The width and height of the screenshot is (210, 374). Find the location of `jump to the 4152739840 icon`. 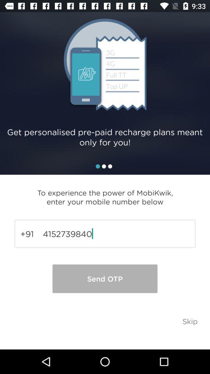

jump to the 4152739840 icon is located at coordinates (105, 234).